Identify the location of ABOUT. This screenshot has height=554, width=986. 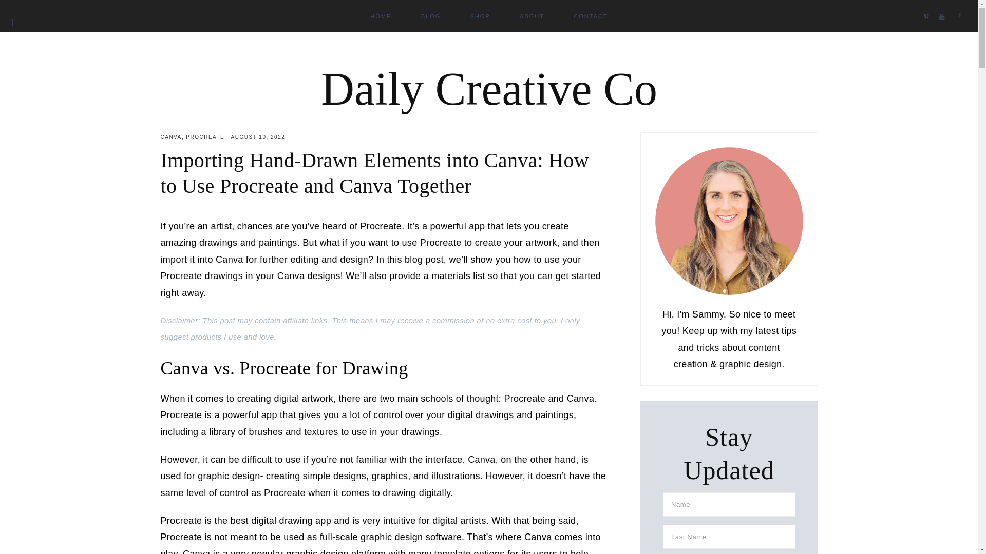
(532, 15).